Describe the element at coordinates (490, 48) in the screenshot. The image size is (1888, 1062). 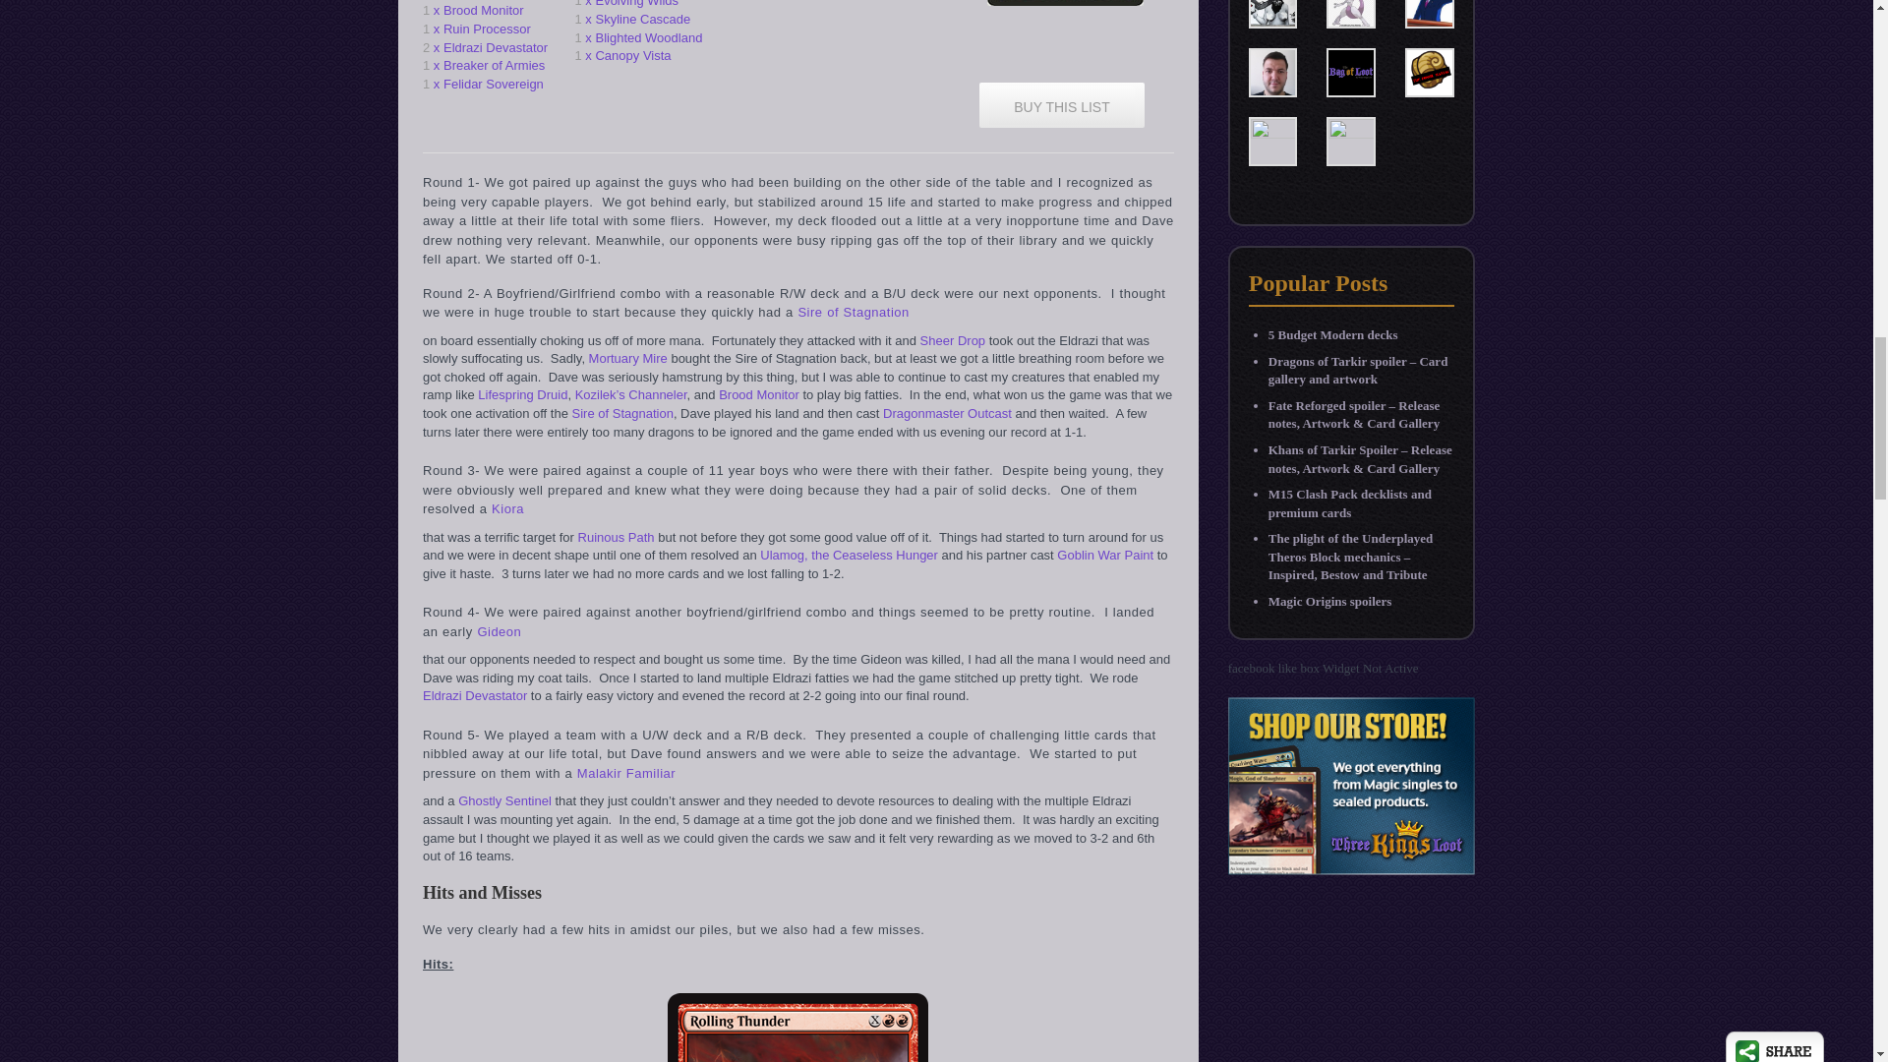
I see `2 x Eldrazi Devastator` at that location.